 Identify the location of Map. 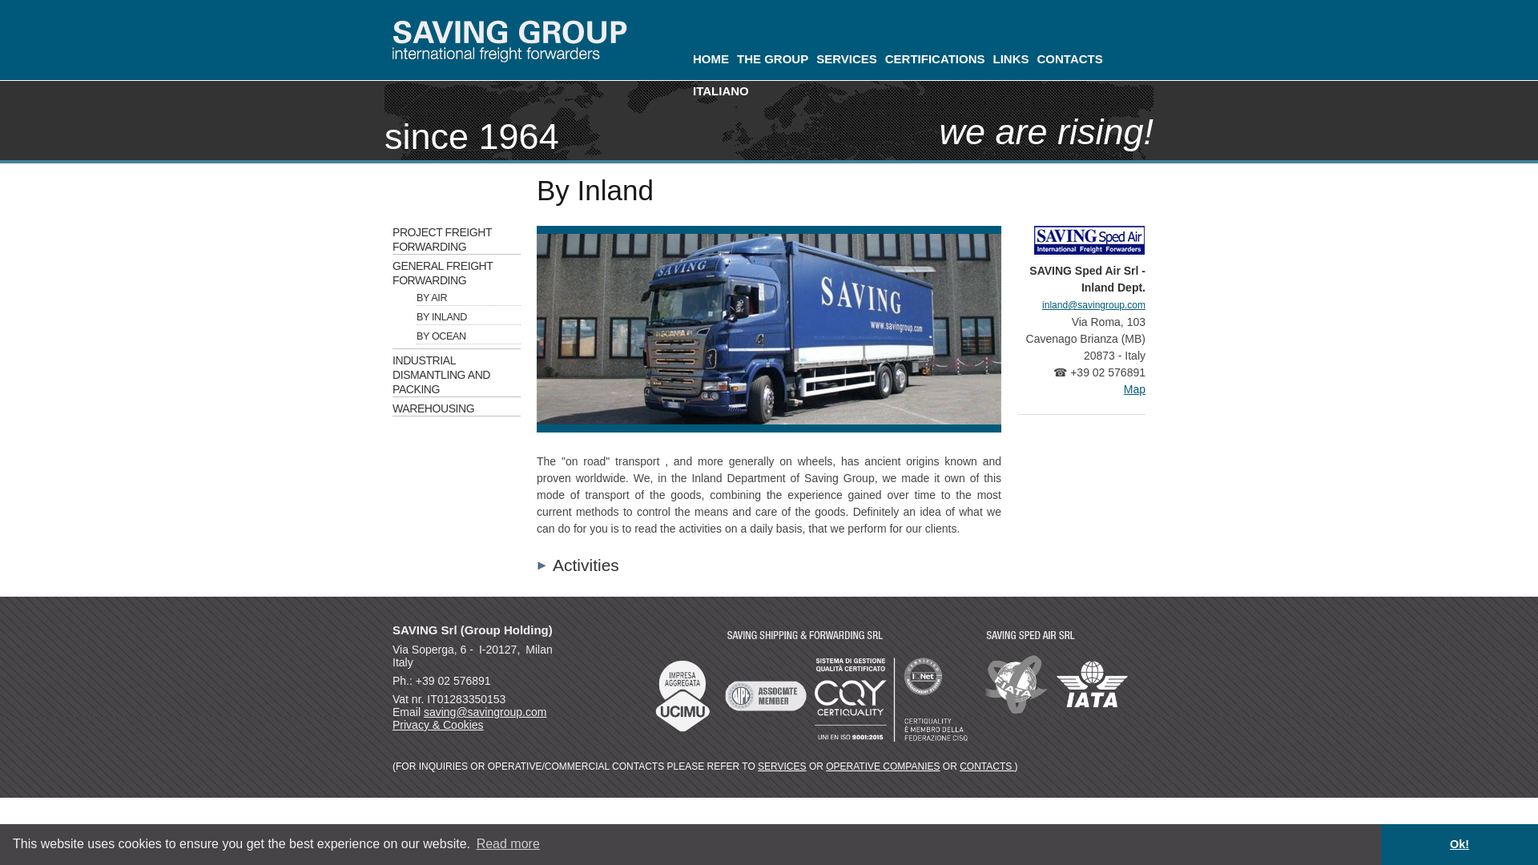
(1134, 389).